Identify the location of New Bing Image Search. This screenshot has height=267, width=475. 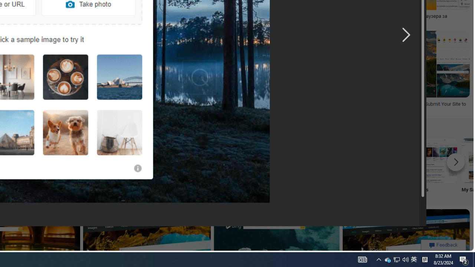
(288, 160).